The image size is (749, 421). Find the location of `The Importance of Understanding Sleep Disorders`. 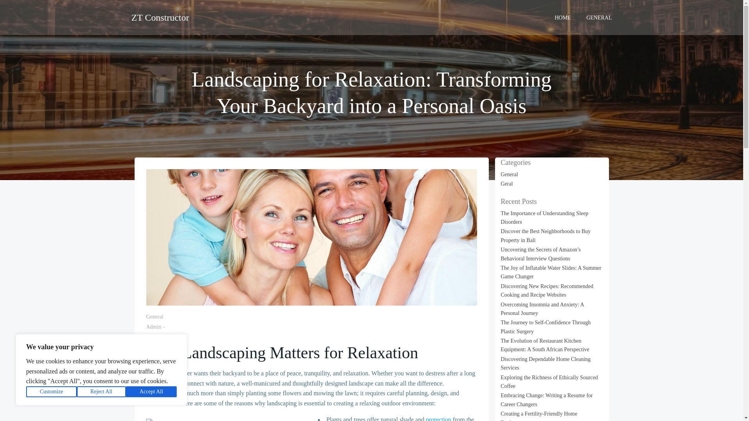

The Importance of Understanding Sleep Disorders is located at coordinates (545, 218).